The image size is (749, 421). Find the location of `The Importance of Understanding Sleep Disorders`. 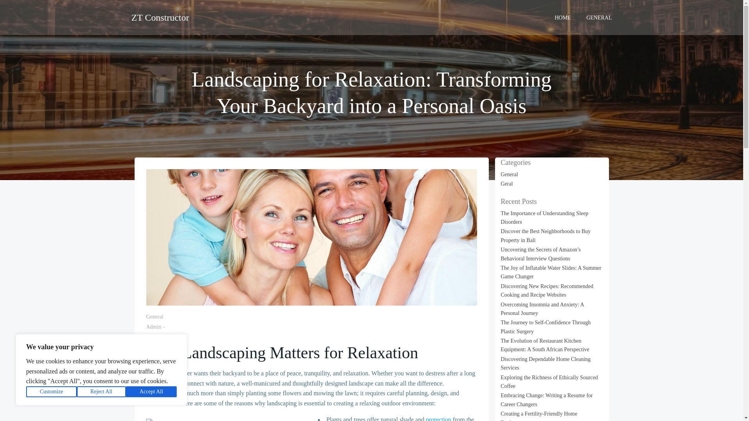

The Importance of Understanding Sleep Disorders is located at coordinates (545, 218).